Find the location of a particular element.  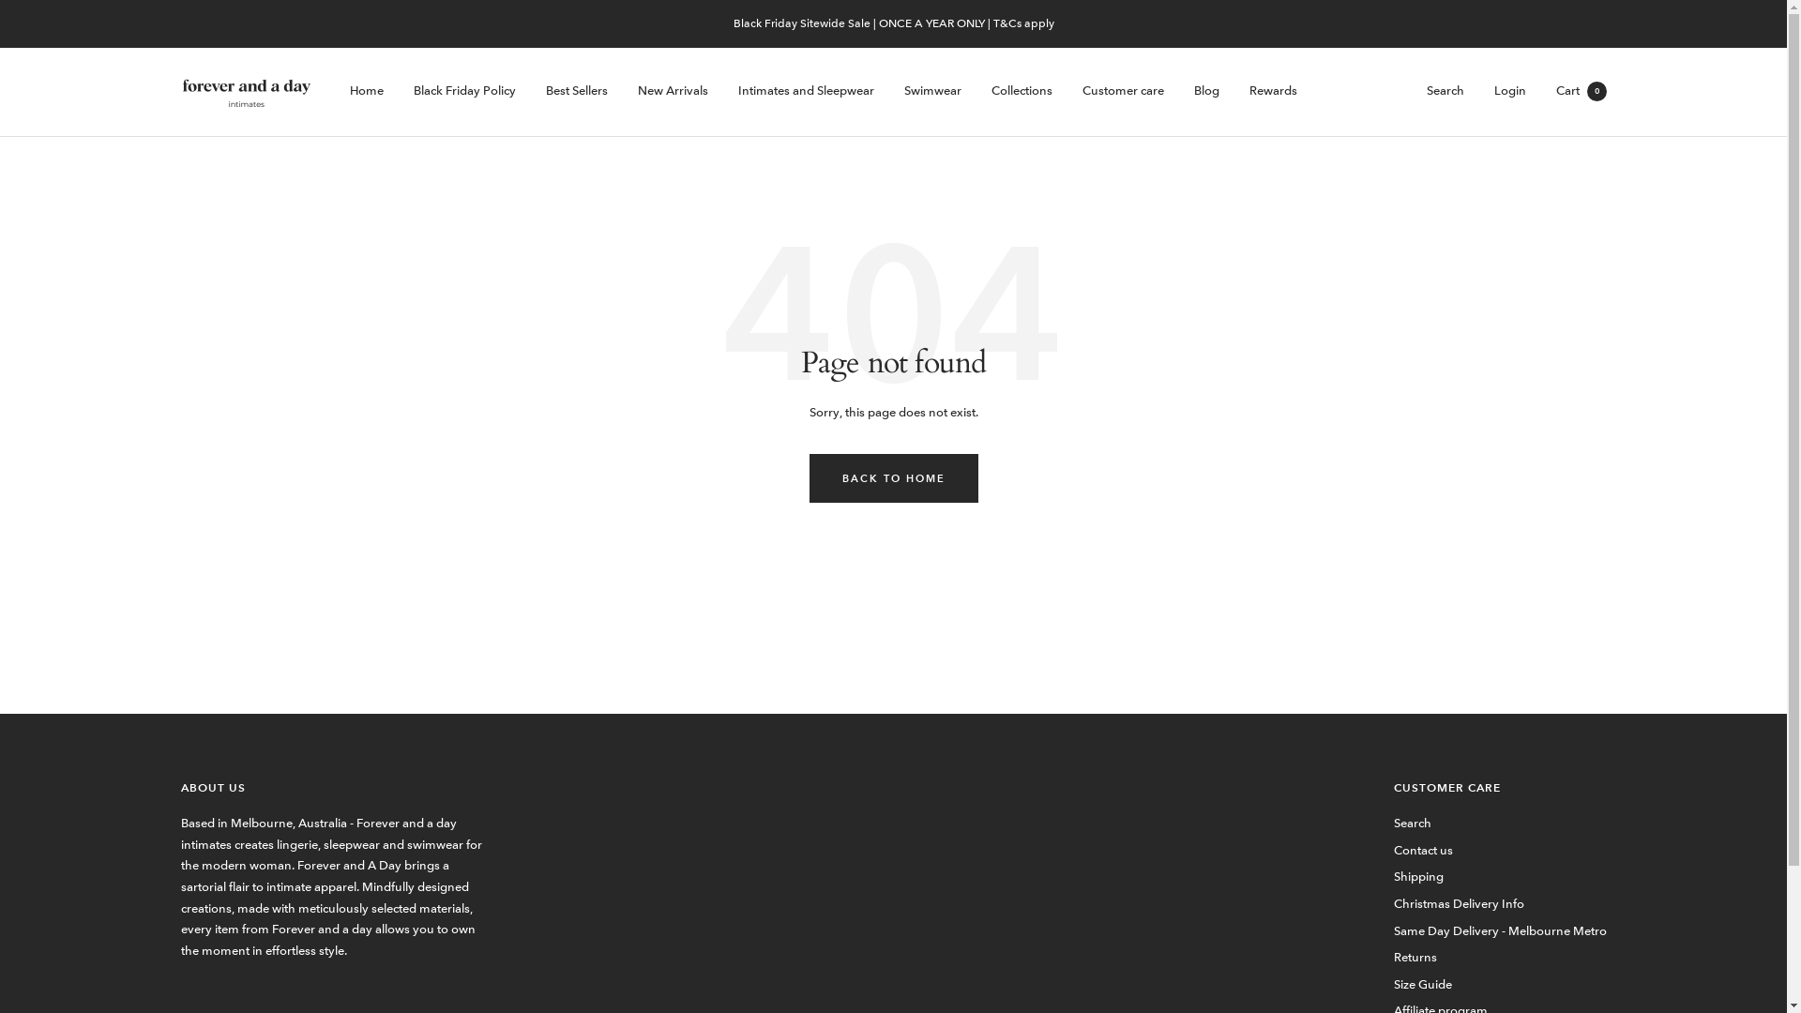

BACK TO HOME is located at coordinates (893, 478).